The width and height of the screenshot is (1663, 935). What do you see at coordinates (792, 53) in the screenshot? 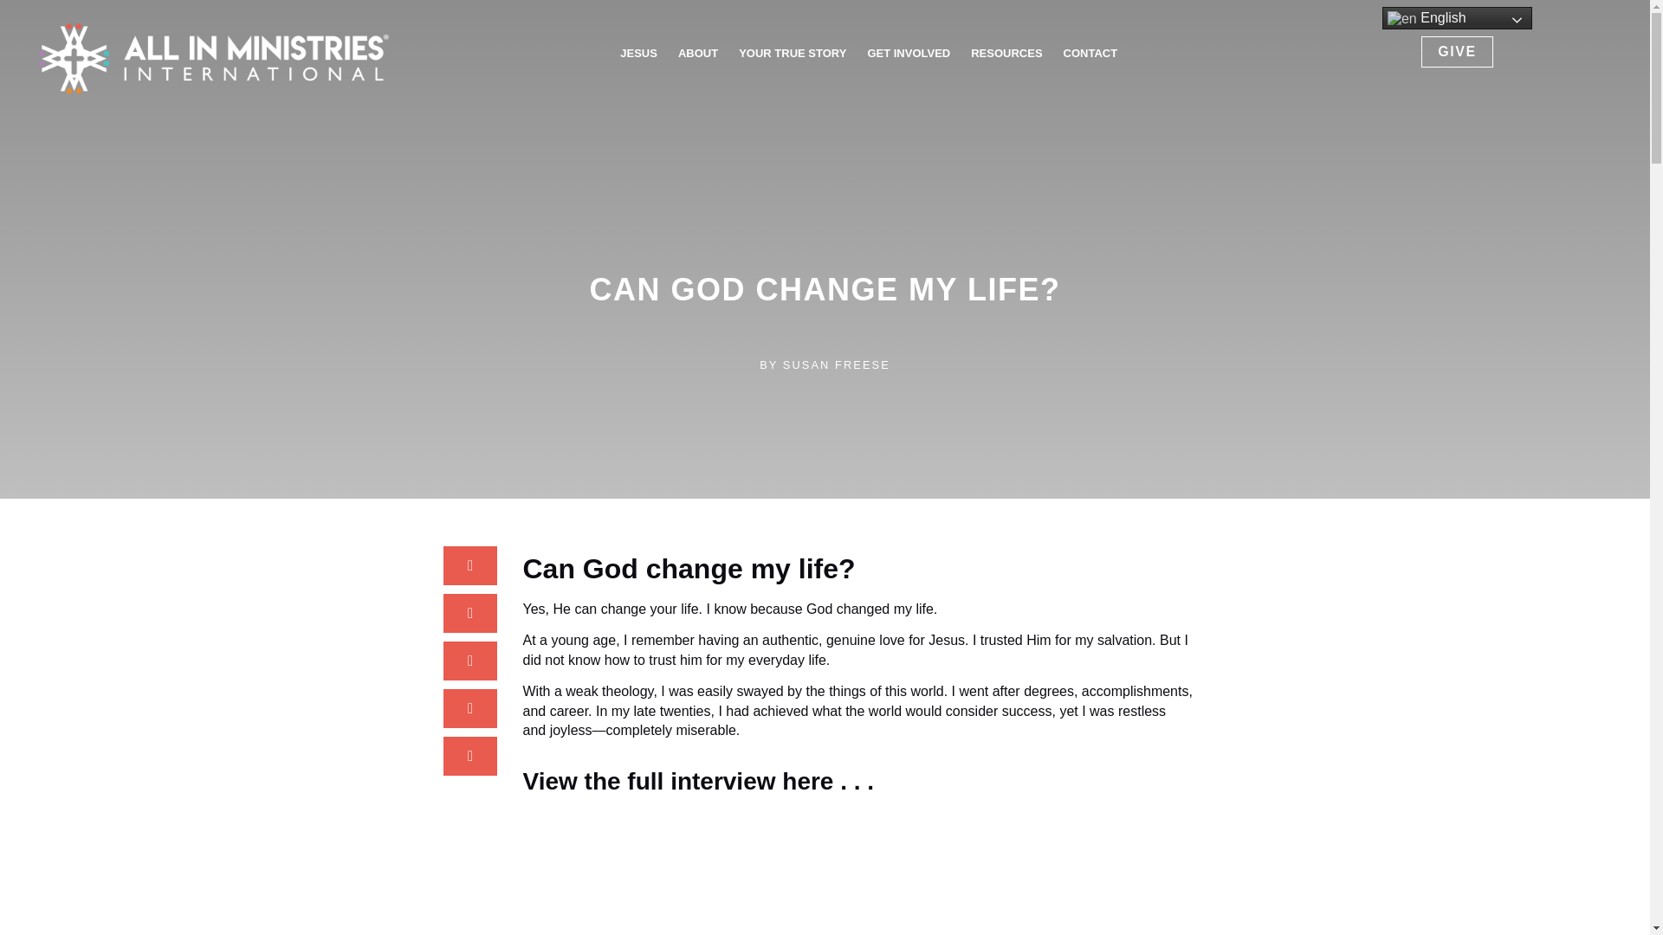
I see `YOUR TRUE STORY` at bounding box center [792, 53].